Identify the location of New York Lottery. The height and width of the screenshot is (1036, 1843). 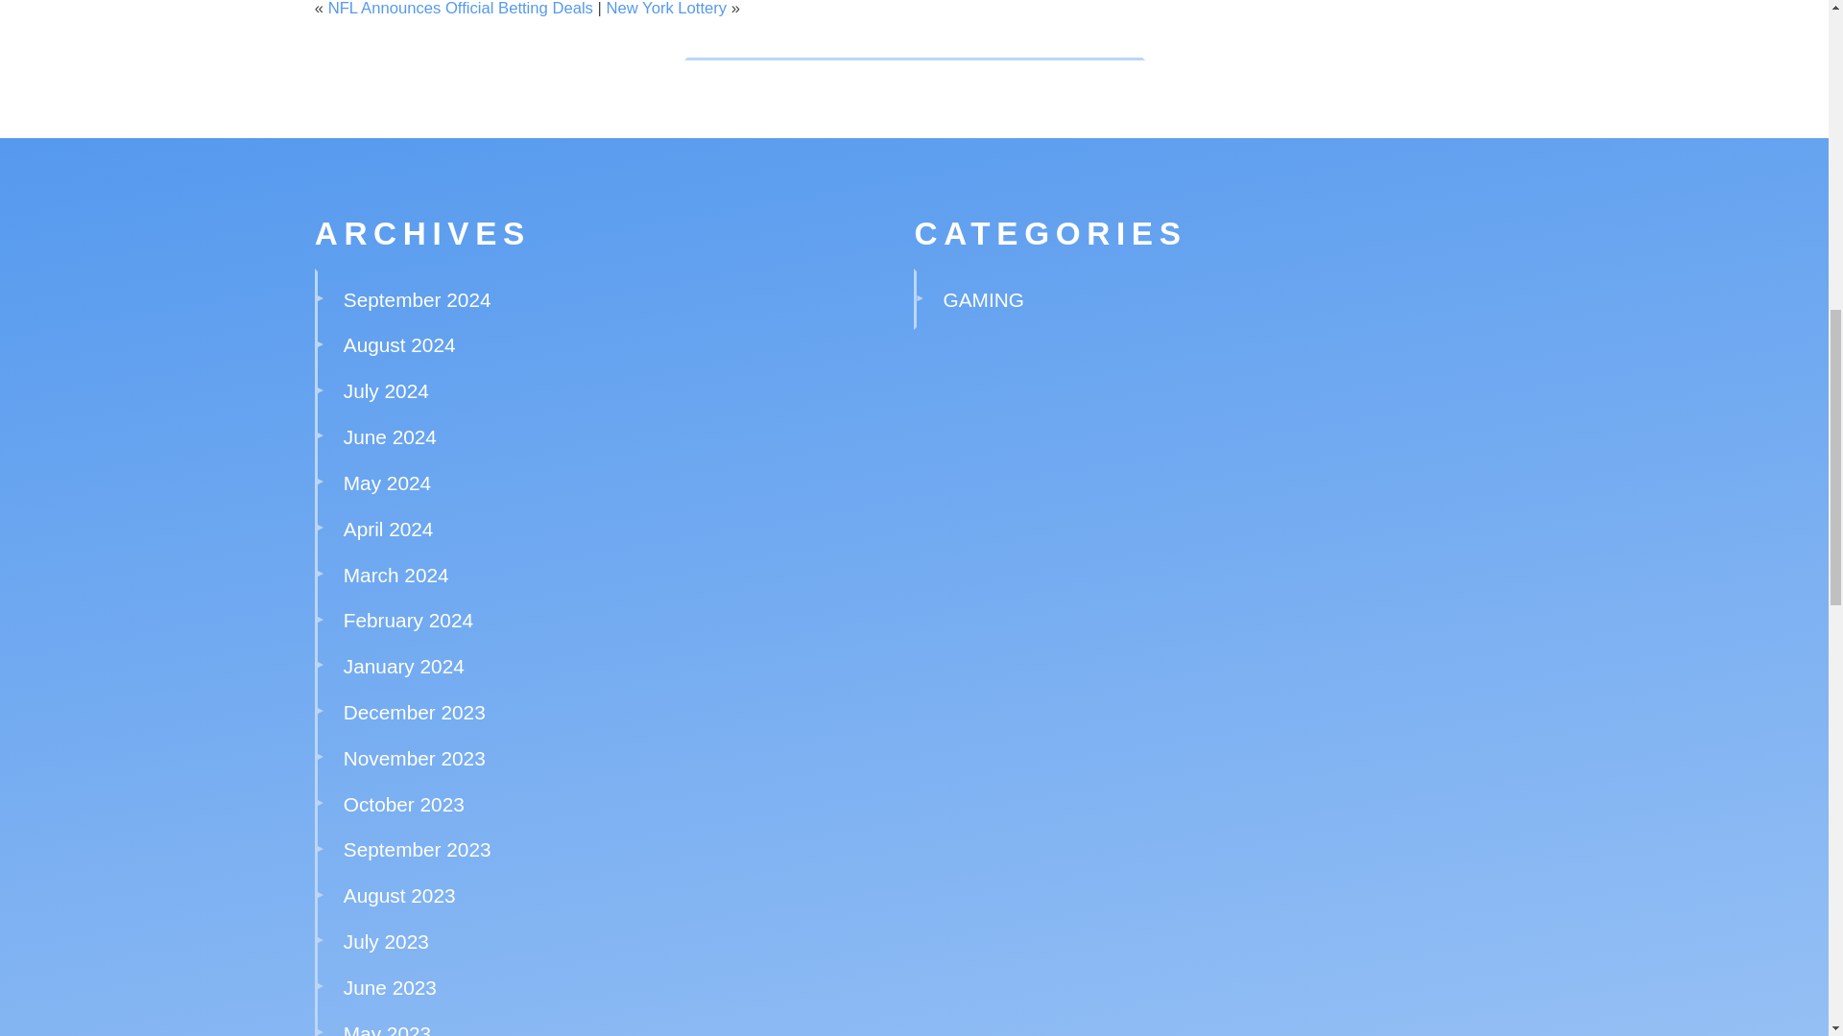
(666, 9).